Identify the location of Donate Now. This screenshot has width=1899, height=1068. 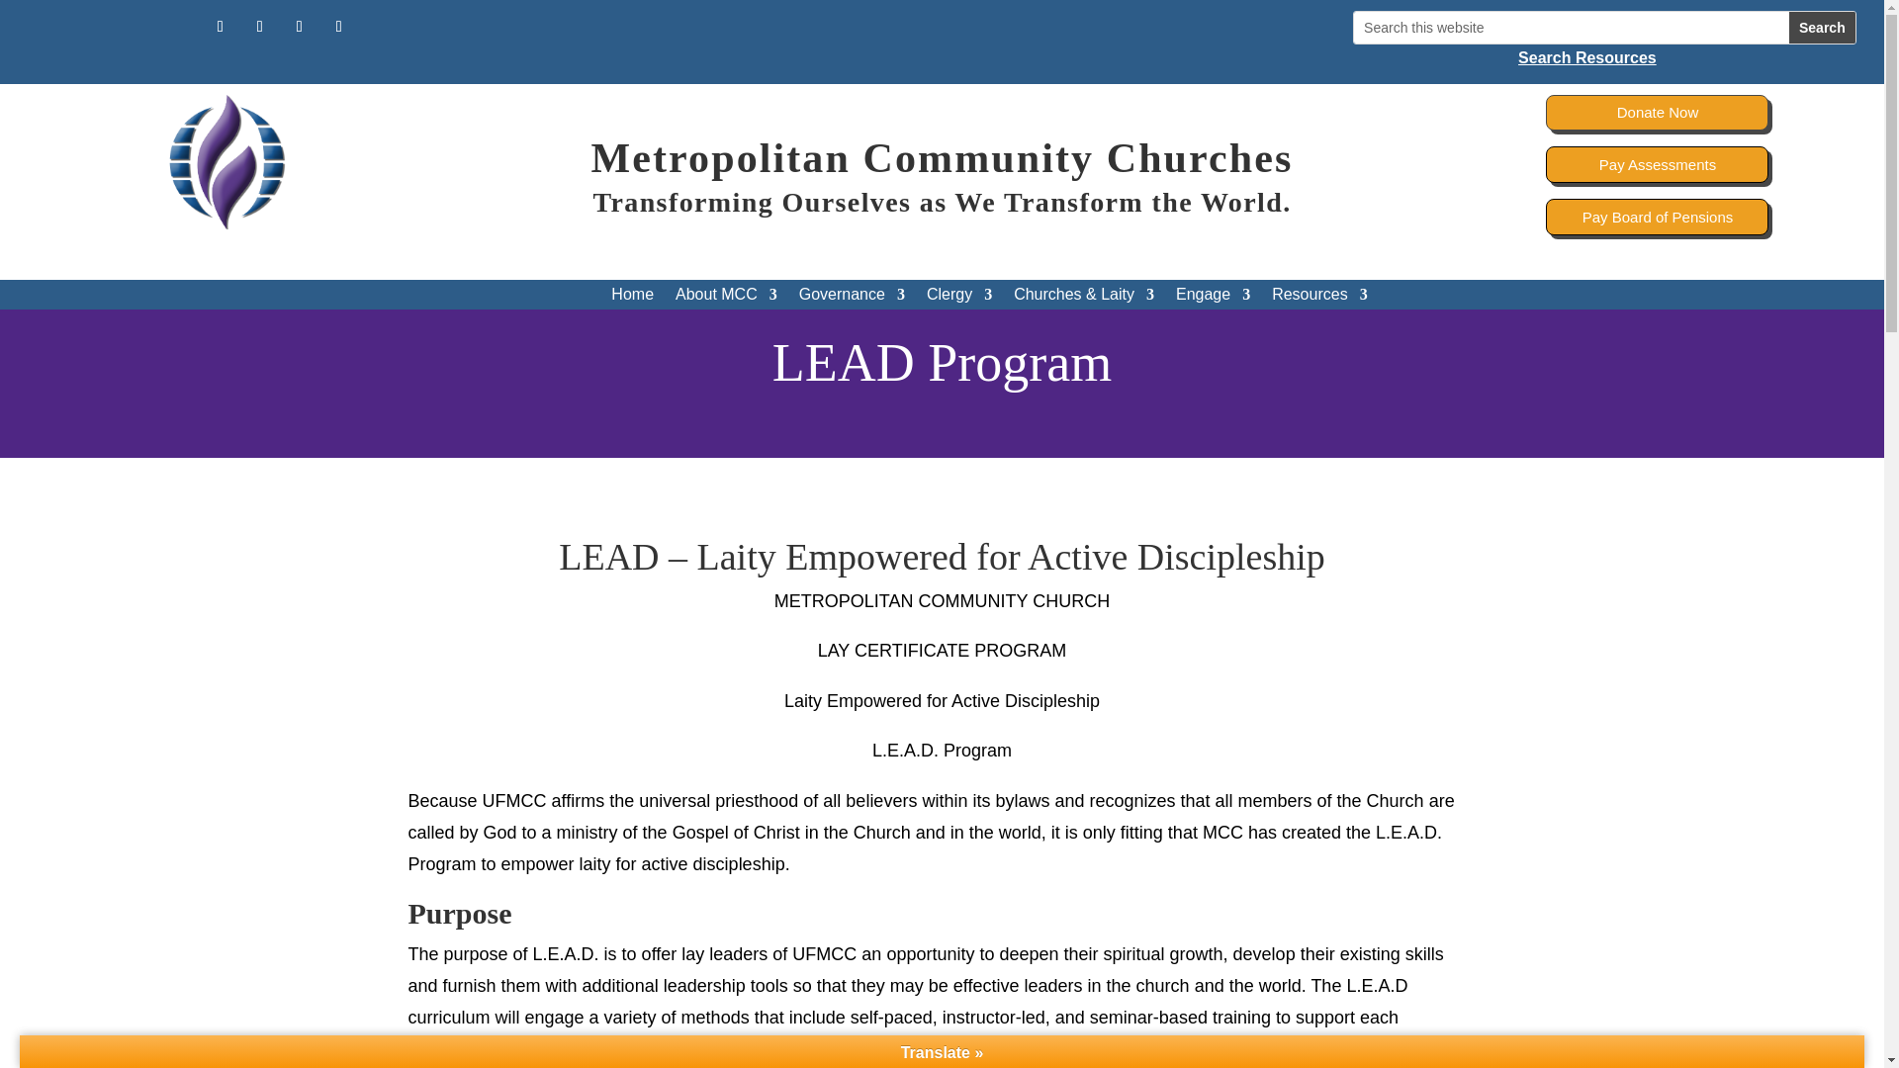
(1656, 113).